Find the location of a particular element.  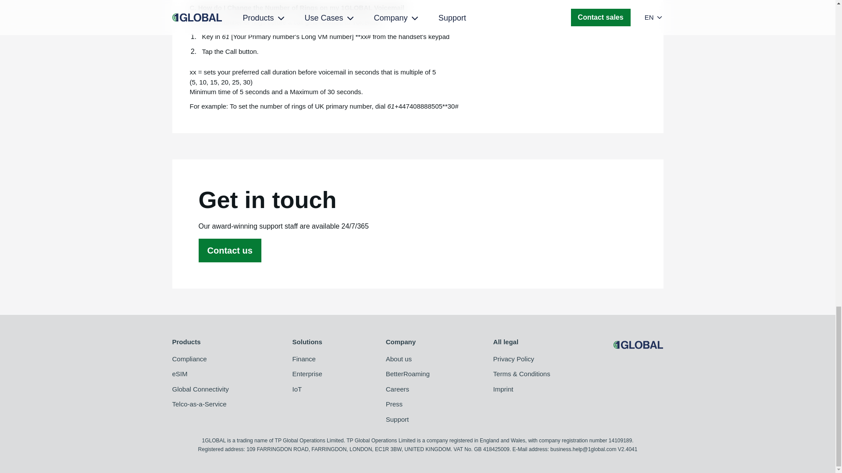

Press is located at coordinates (407, 404).